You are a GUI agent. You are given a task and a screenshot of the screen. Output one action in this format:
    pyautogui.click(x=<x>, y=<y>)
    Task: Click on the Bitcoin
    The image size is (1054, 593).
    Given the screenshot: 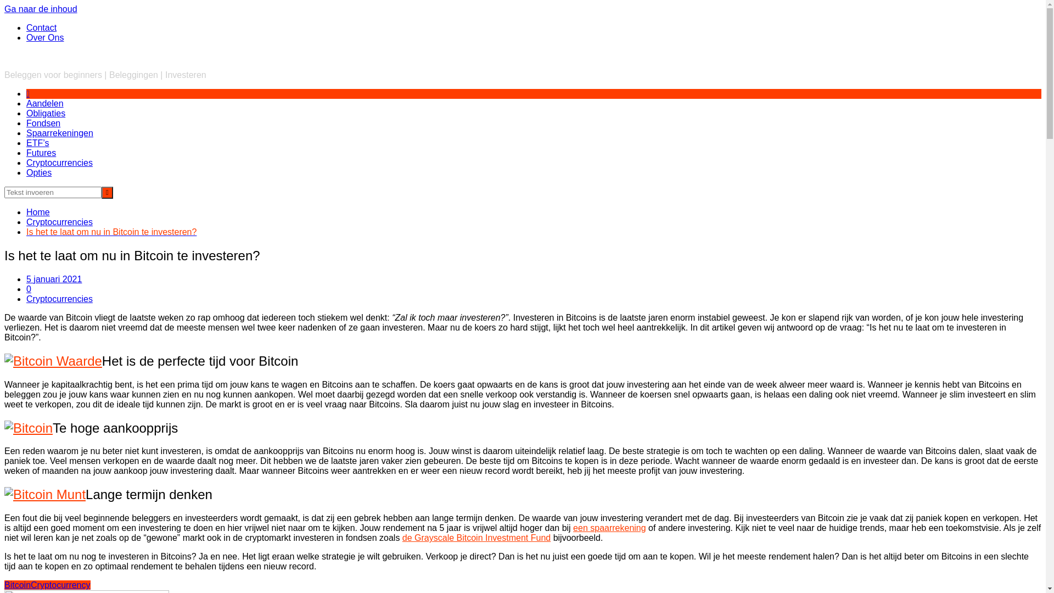 What is the action you would take?
    pyautogui.click(x=18, y=585)
    